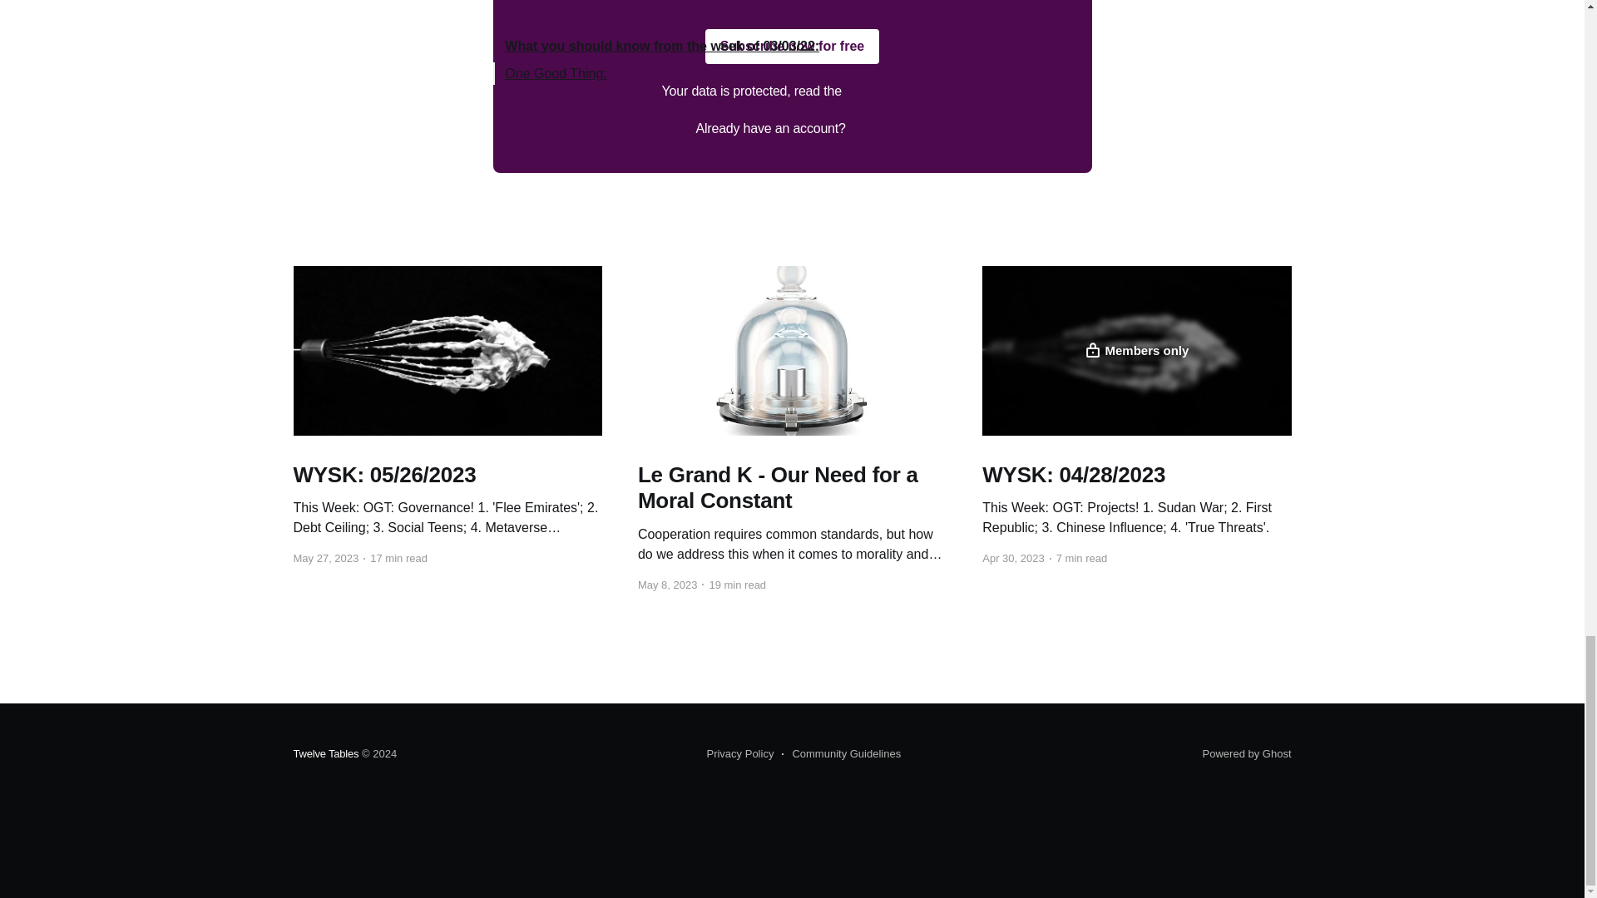 This screenshot has height=898, width=1597. Describe the element at coordinates (1136, 350) in the screenshot. I see `Members only` at that location.